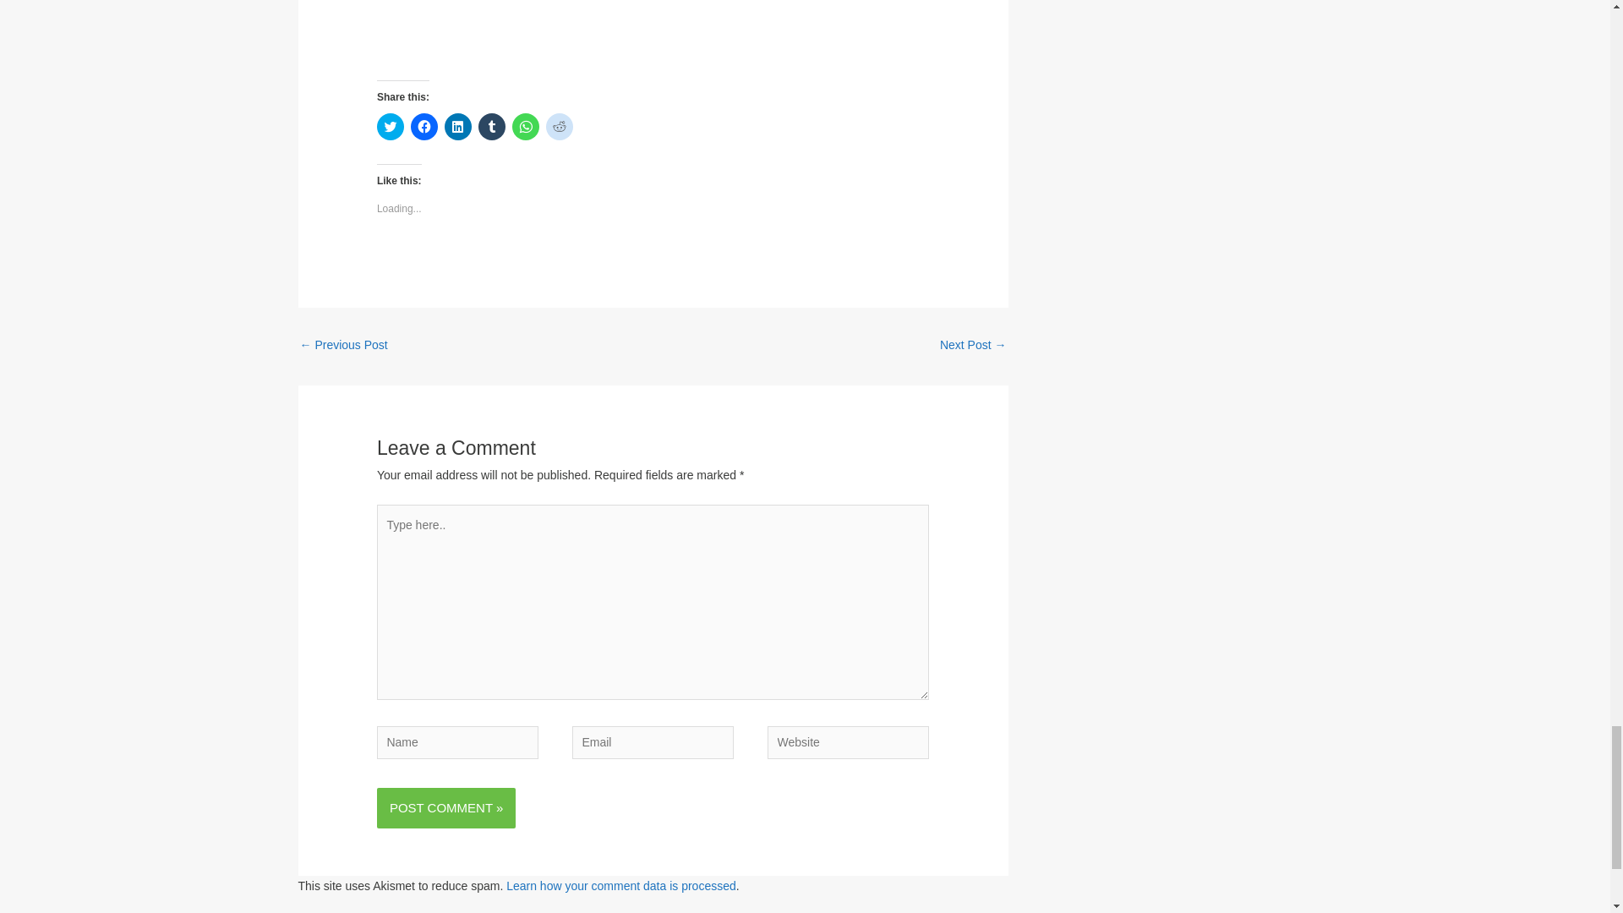 The height and width of the screenshot is (913, 1623). What do you see at coordinates (526, 127) in the screenshot?
I see `Click to share on WhatsApp` at bounding box center [526, 127].